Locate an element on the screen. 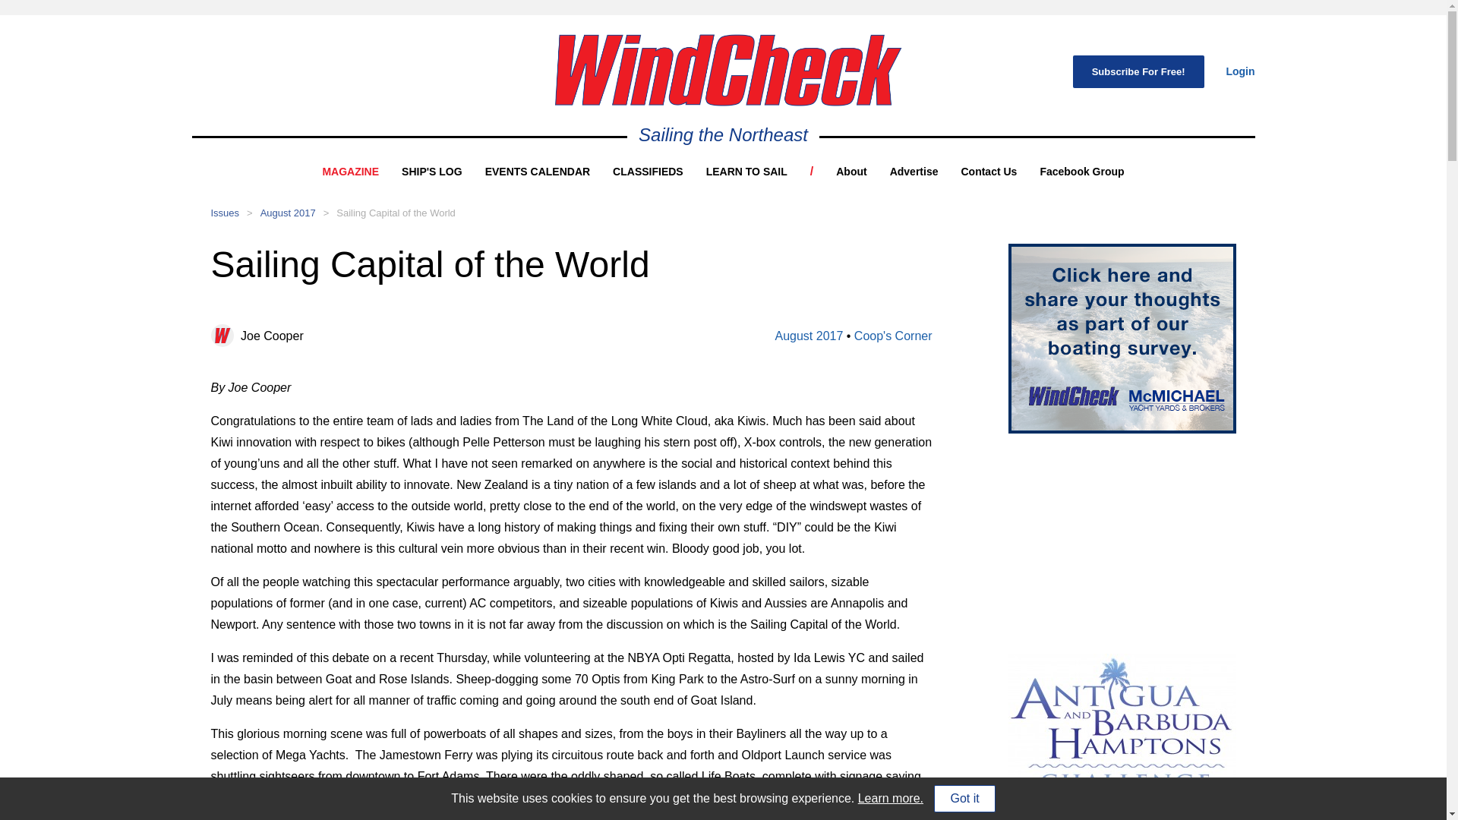  CLASSIFIEDS is located at coordinates (648, 172).